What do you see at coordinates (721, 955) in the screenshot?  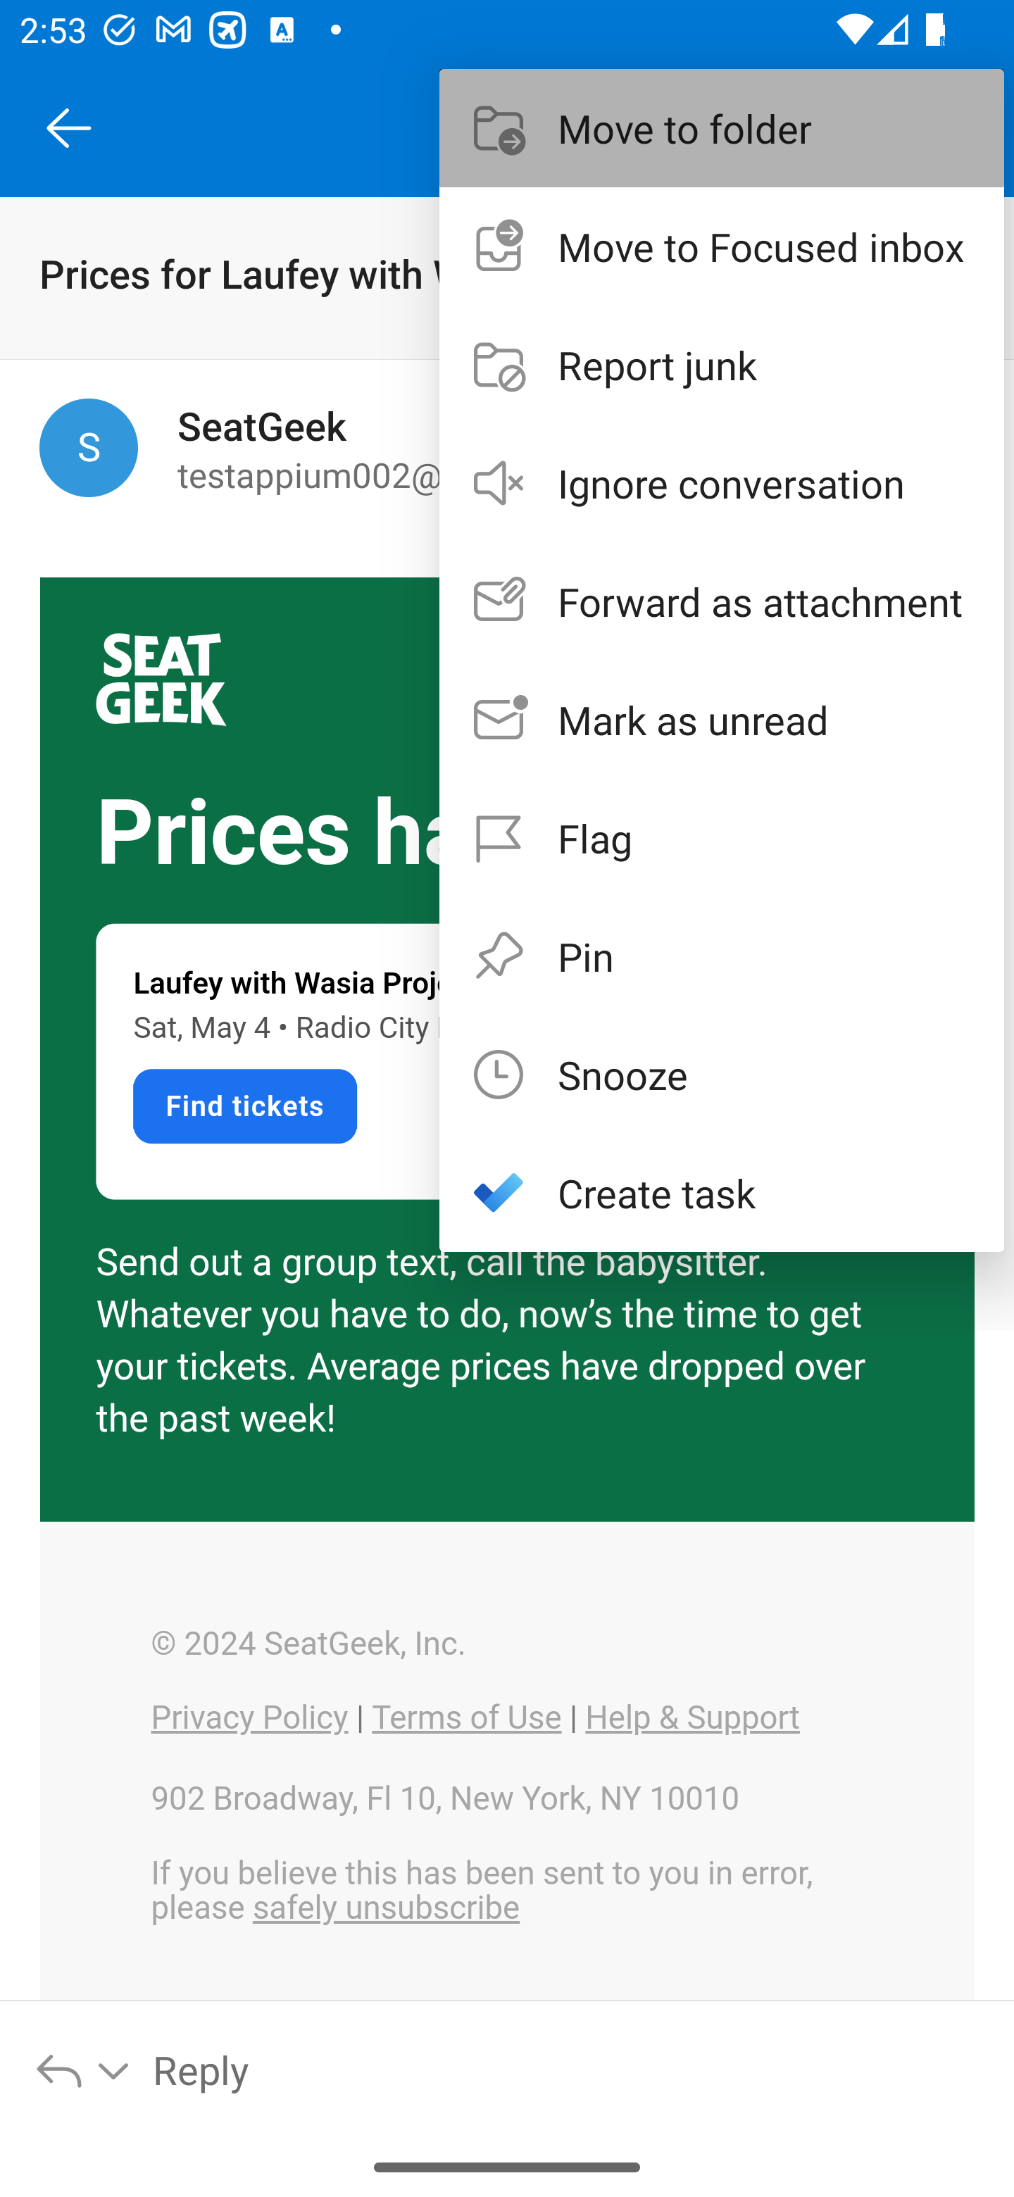 I see `Pin` at bounding box center [721, 955].